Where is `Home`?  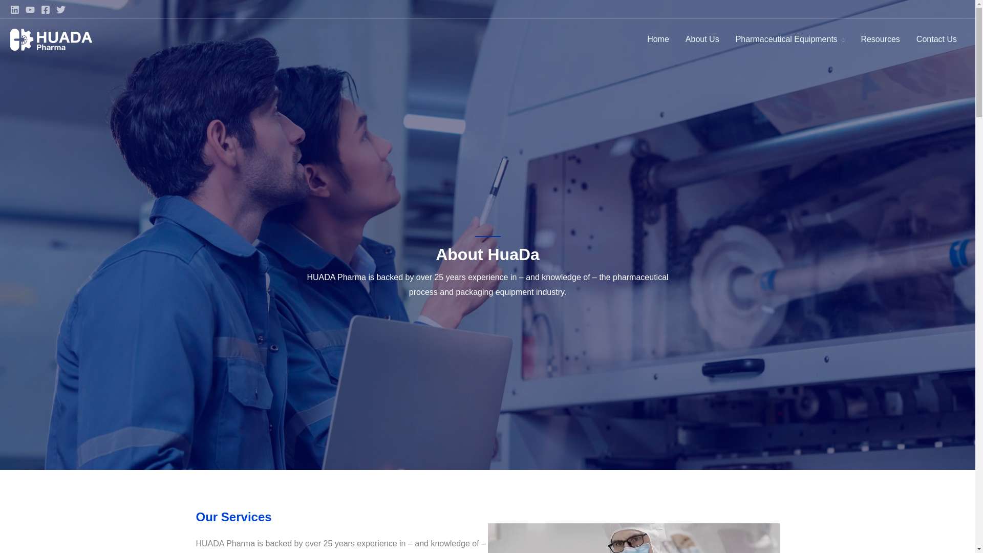
Home is located at coordinates (658, 39).